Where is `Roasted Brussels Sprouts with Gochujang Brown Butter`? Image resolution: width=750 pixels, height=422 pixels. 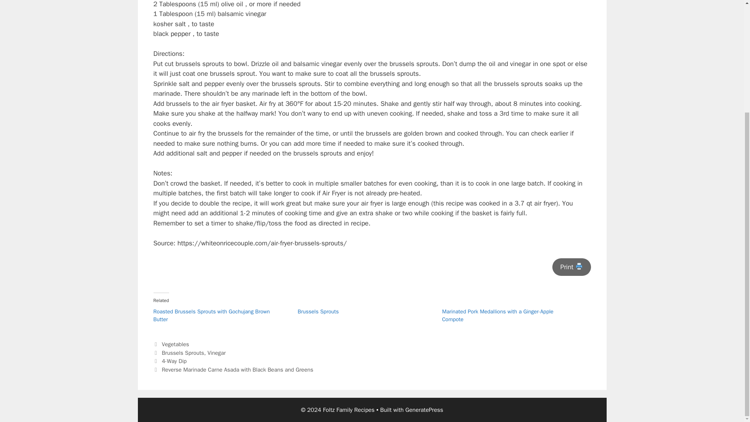
Roasted Brussels Sprouts with Gochujang Brown Butter is located at coordinates (211, 316).